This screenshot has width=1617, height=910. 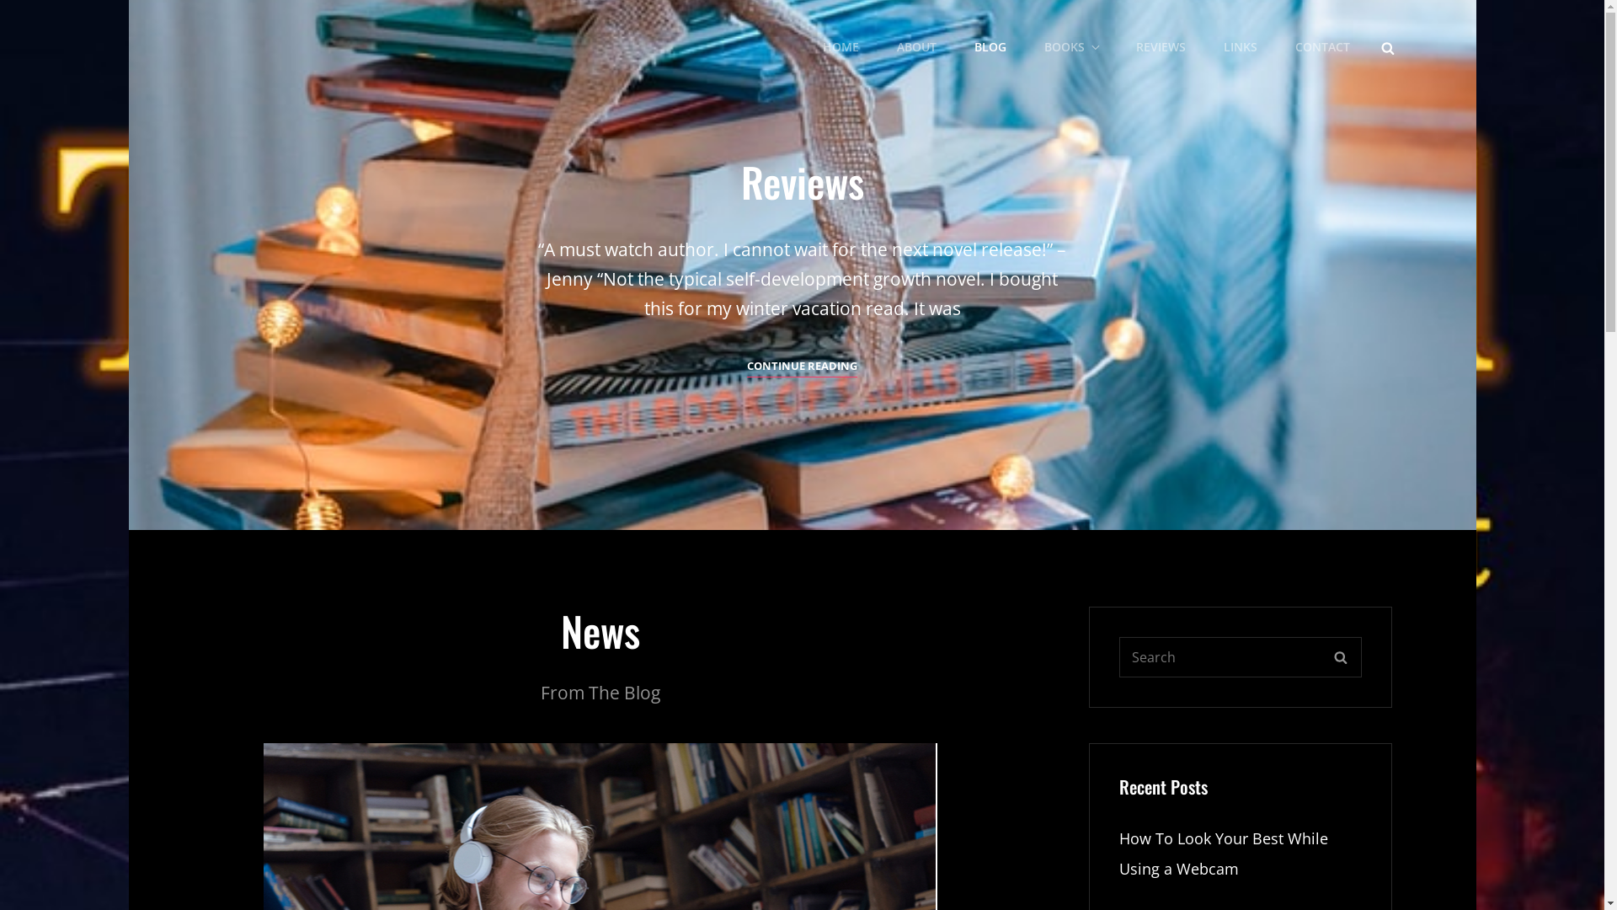 What do you see at coordinates (304, 58) in the screenshot?
I see `ARTHUR DOUGLAS` at bounding box center [304, 58].